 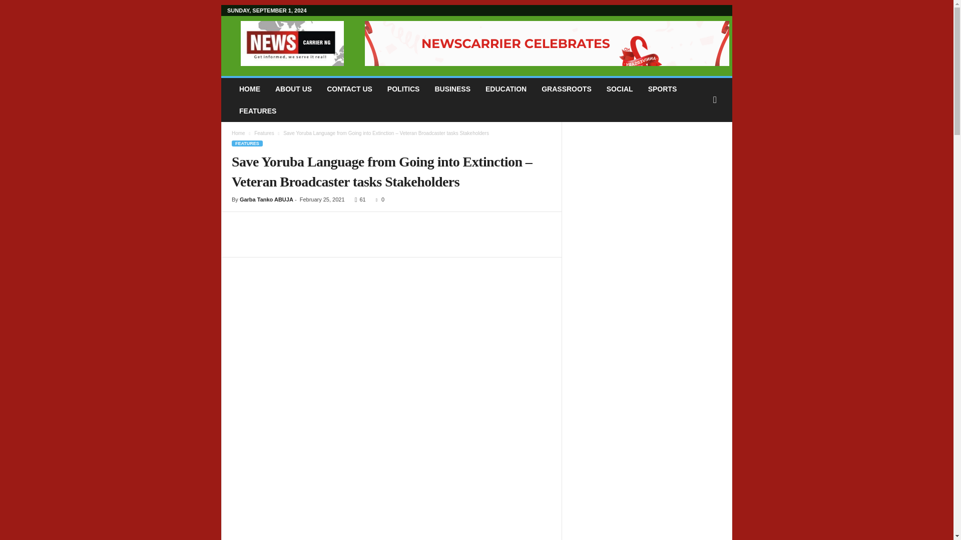 I want to click on EDUCATION, so click(x=506, y=88).